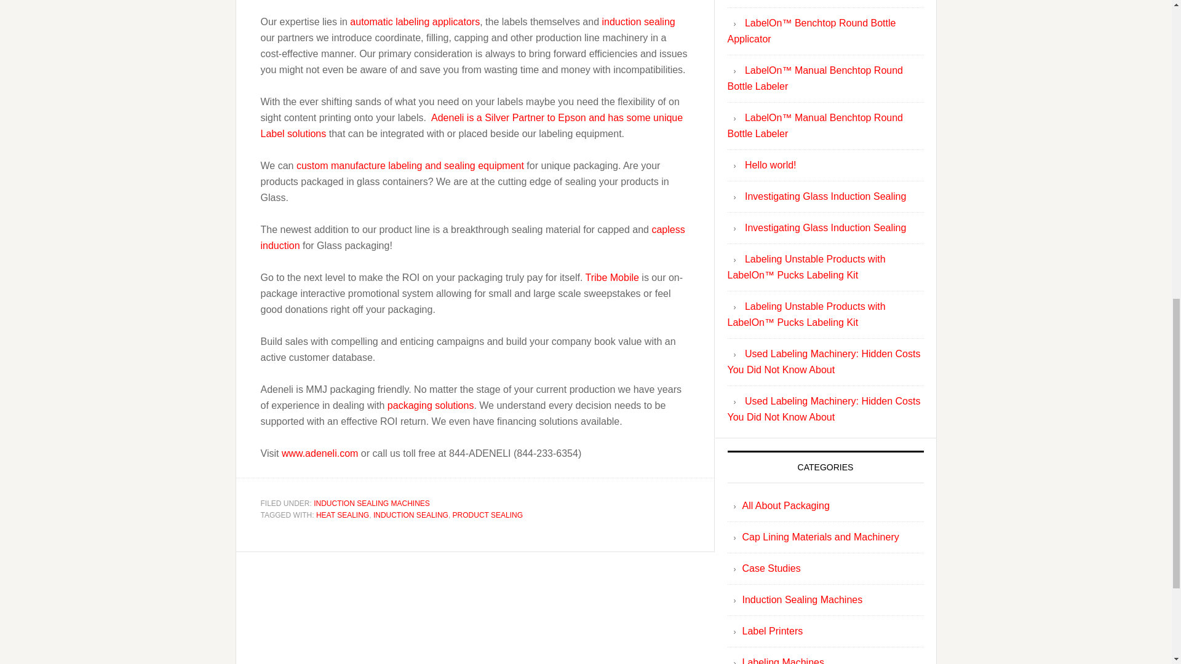 Image resolution: width=1181 pixels, height=664 pixels. Describe the element at coordinates (415, 21) in the screenshot. I see `automatic labeling applicators` at that location.